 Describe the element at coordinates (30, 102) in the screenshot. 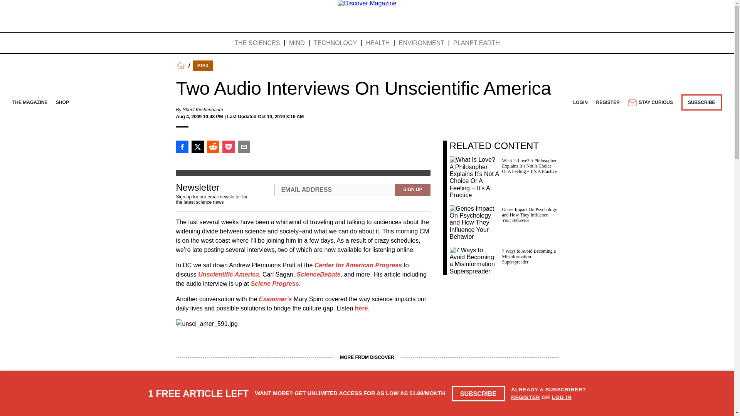

I see `THE MAGAZINE` at that location.